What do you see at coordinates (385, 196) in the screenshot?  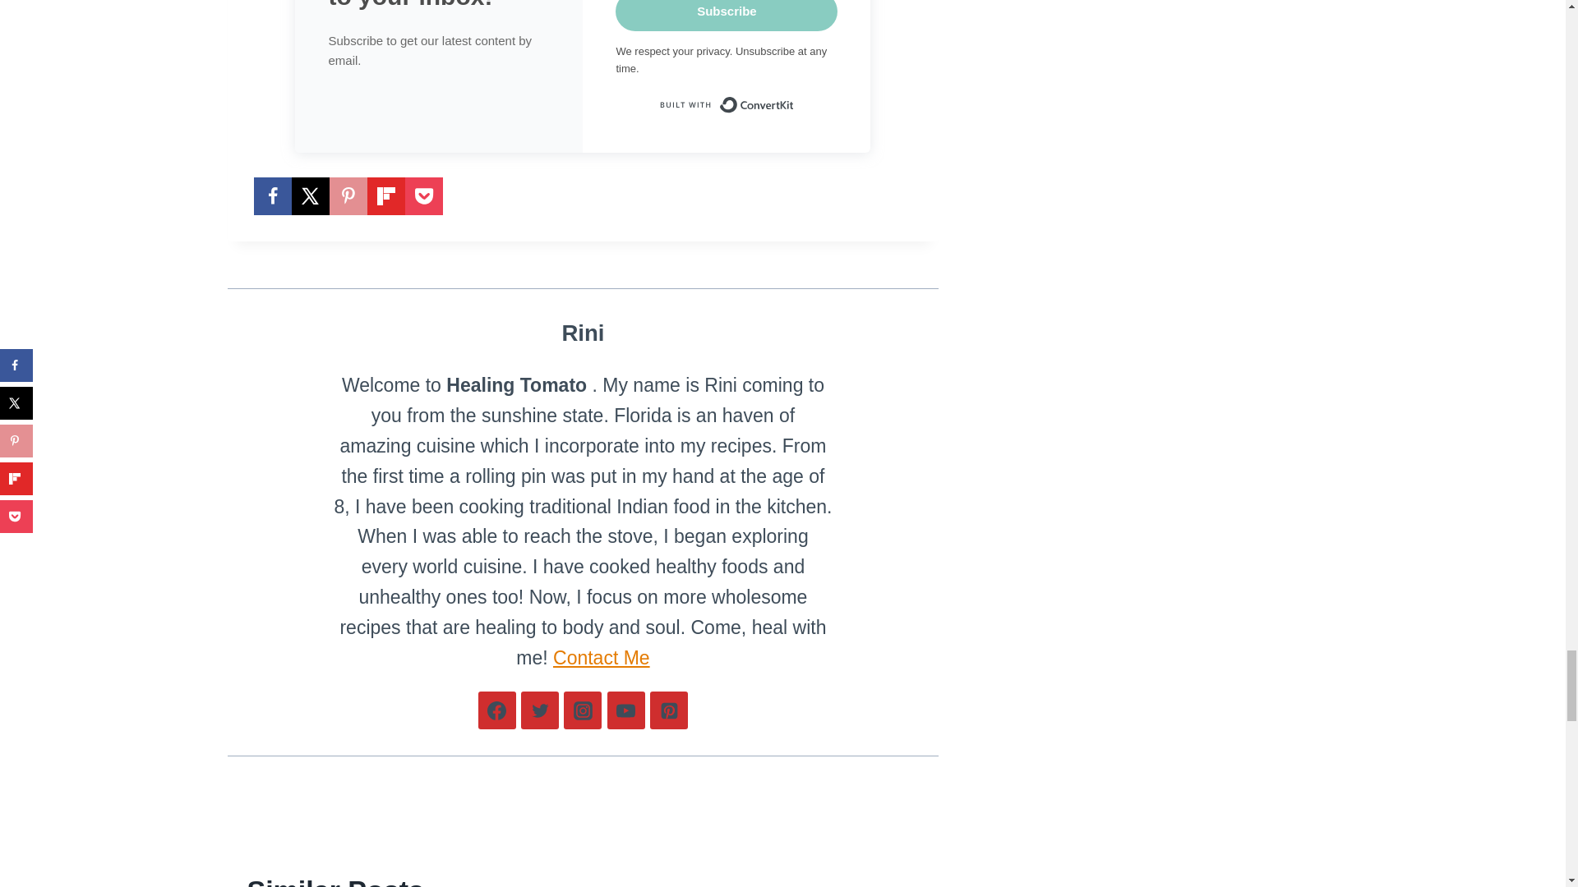 I see `Share on Flipboard` at bounding box center [385, 196].